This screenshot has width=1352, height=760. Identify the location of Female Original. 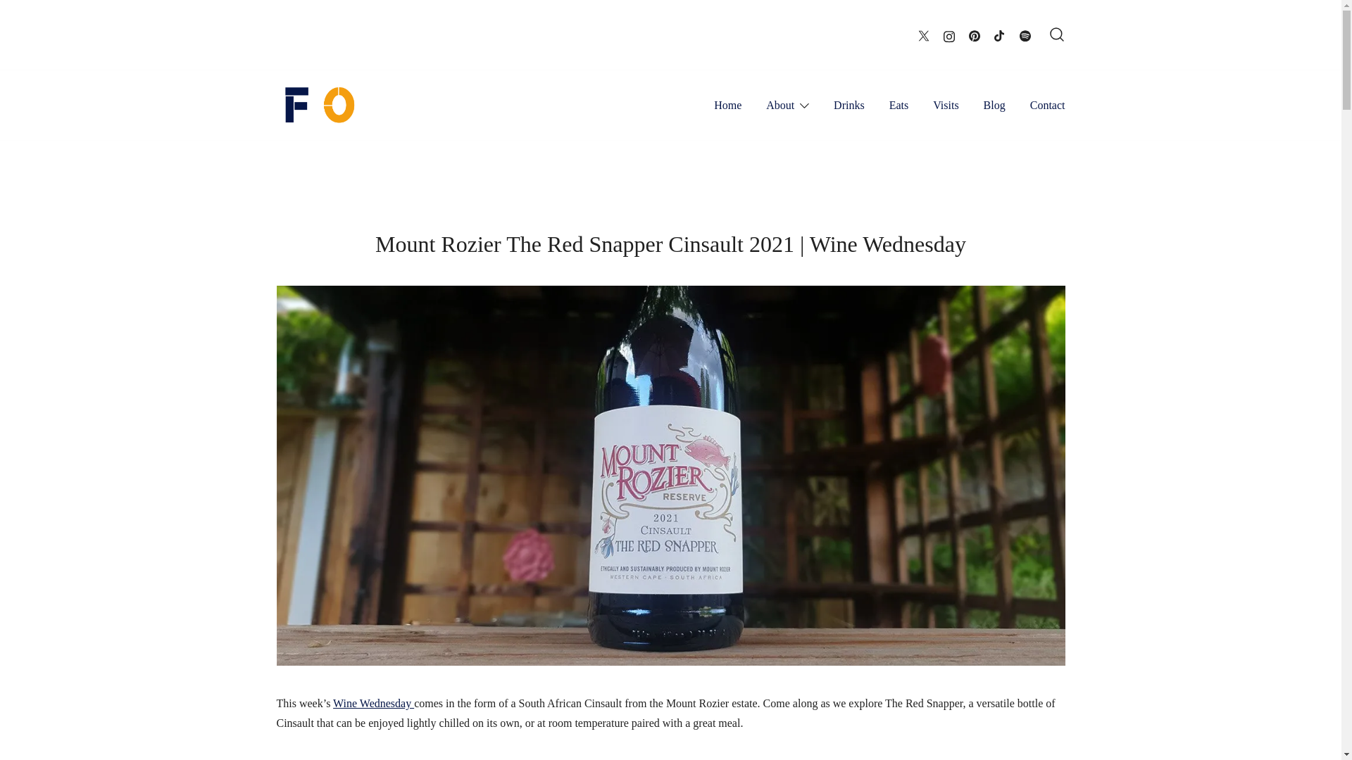
(321, 152).